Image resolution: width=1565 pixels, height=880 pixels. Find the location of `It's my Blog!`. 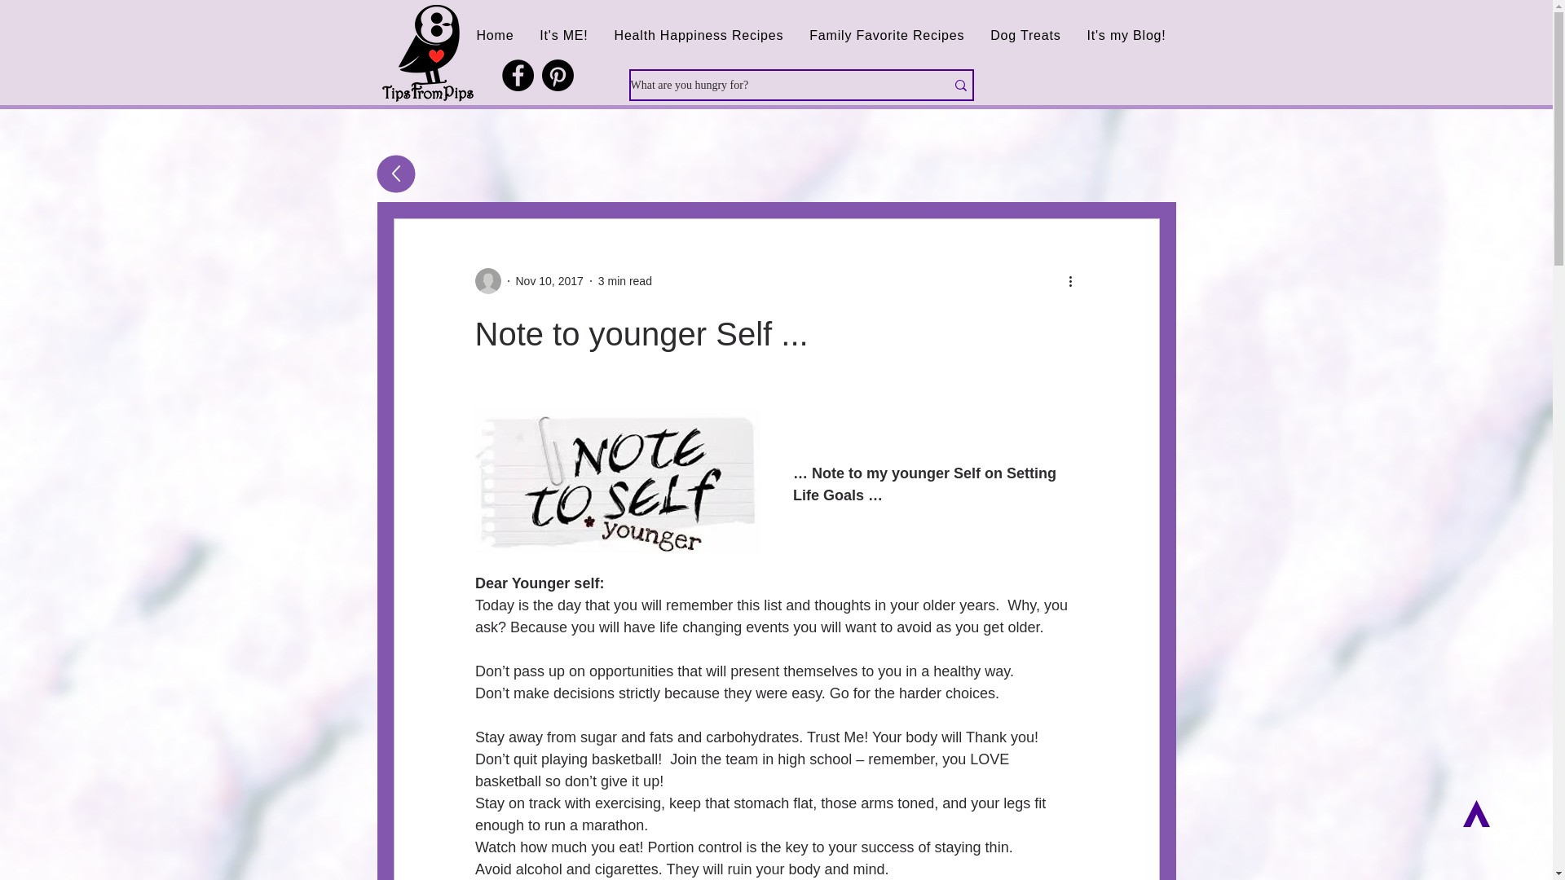

It's my Blog! is located at coordinates (1126, 35).